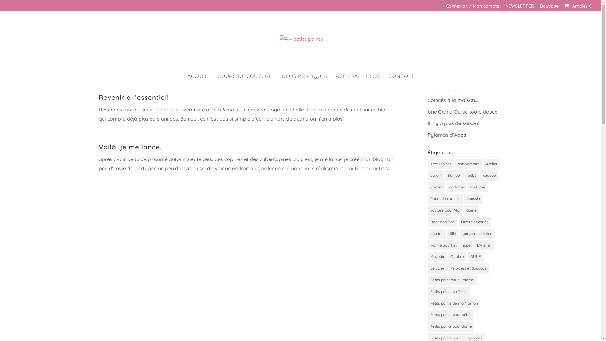 The width and height of the screenshot is (606, 341). I want to click on couture pour Moi, so click(445, 210).